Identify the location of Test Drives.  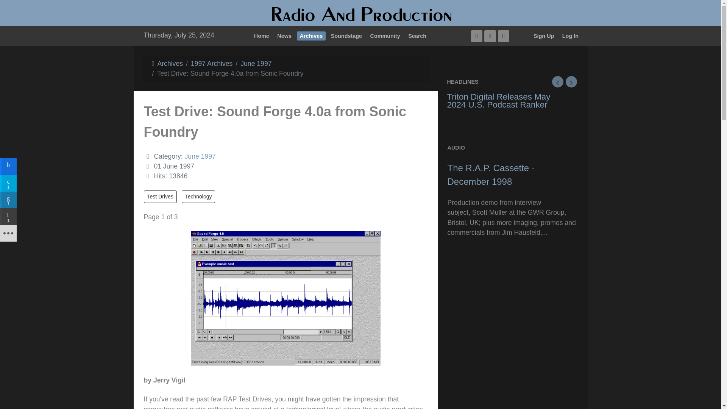
(160, 197).